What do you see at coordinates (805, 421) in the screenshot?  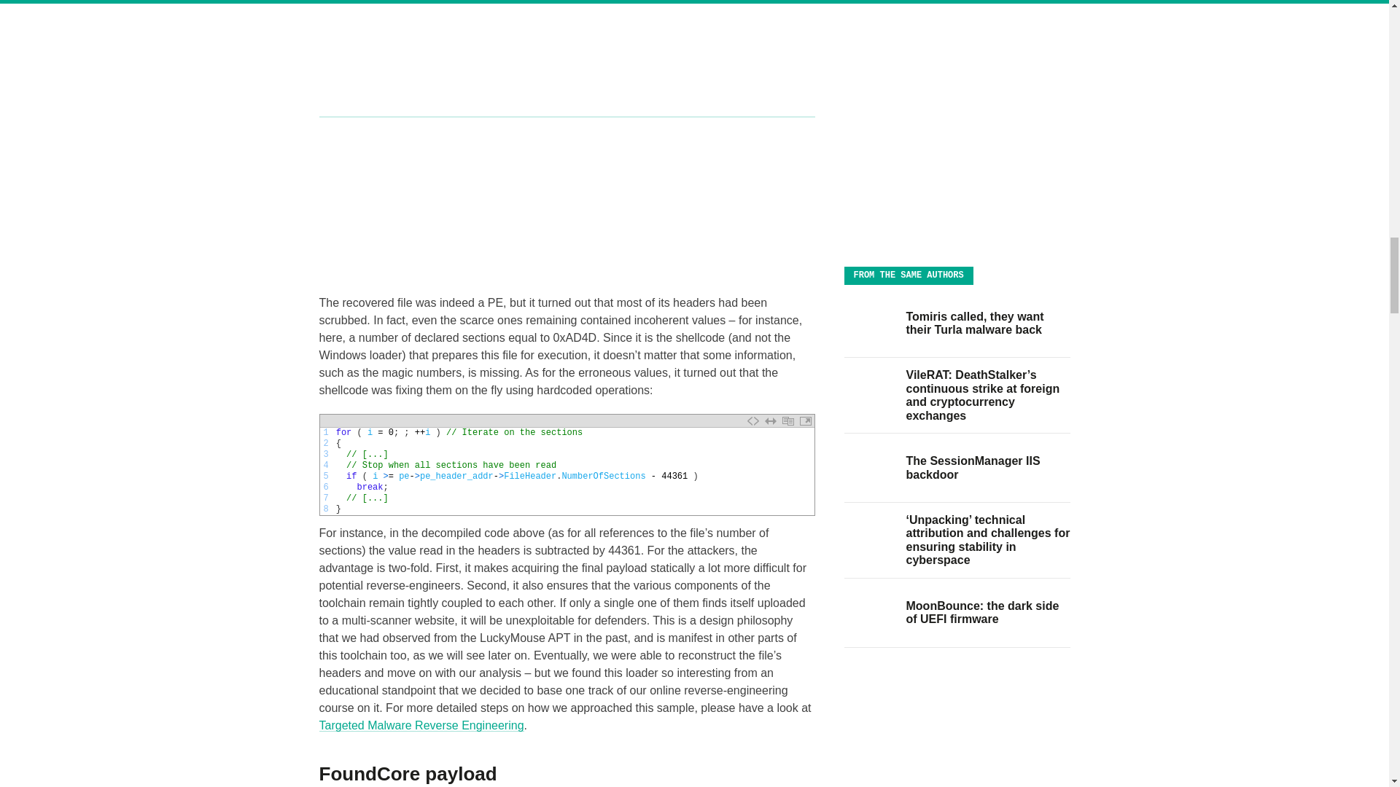 I see `Open Code In New Window` at bounding box center [805, 421].